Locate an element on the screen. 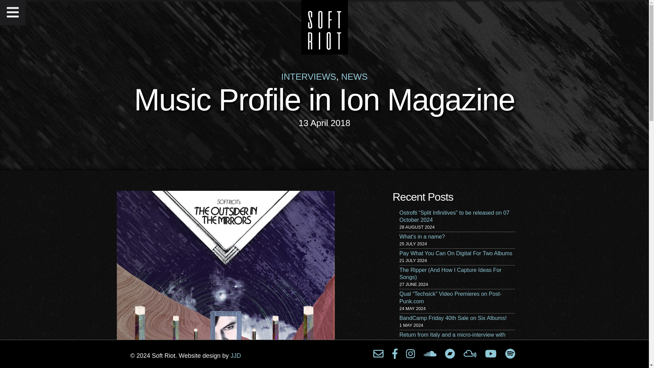 This screenshot has width=654, height=368. Pay What You Can On Digital For Two Albums is located at coordinates (455, 253).